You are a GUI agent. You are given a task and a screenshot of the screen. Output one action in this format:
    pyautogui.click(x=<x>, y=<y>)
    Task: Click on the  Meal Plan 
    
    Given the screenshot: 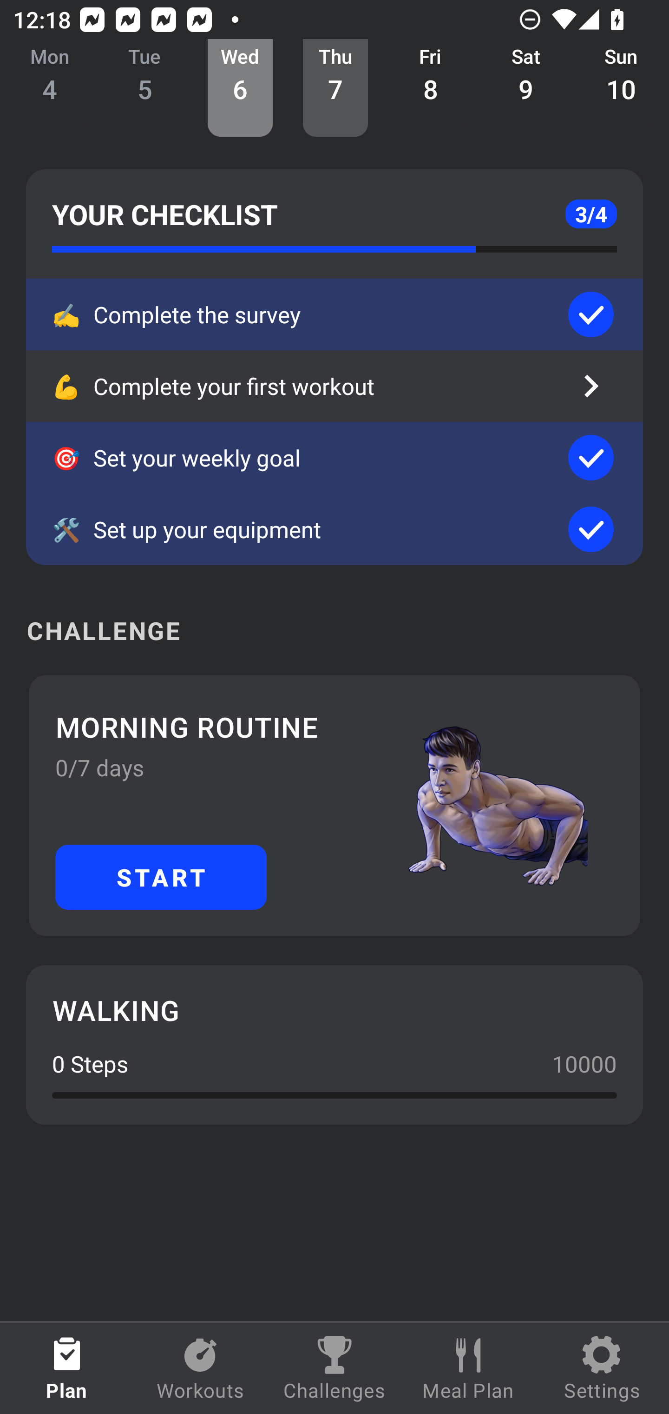 What is the action you would take?
    pyautogui.click(x=468, y=1368)
    